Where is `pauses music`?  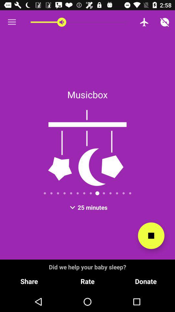 pauses music is located at coordinates (151, 236).